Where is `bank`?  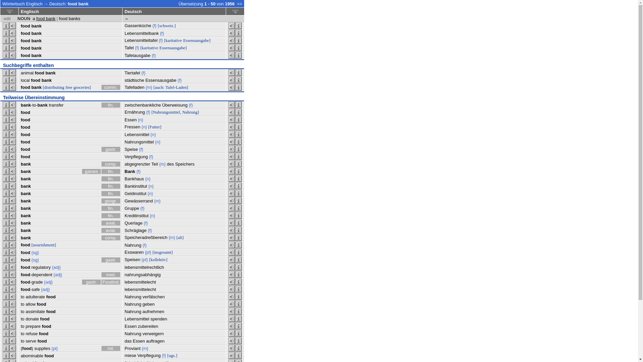
bank is located at coordinates (26, 194).